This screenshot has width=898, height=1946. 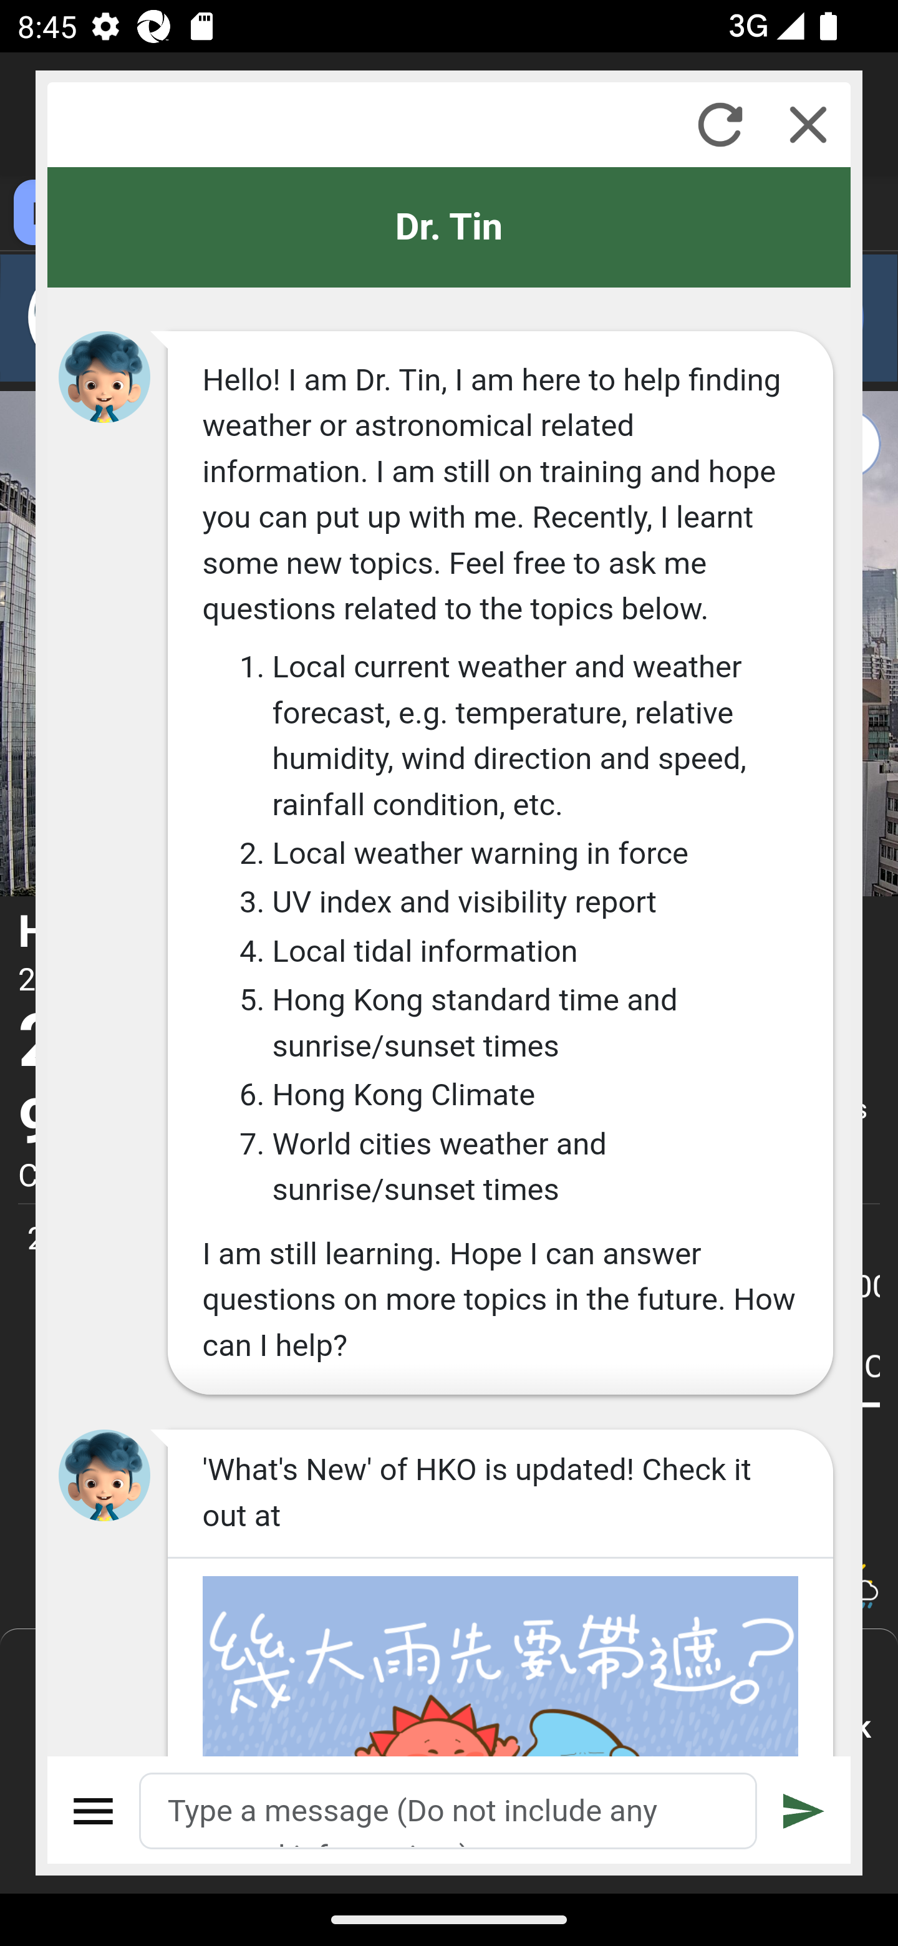 What do you see at coordinates (808, 124) in the screenshot?
I see `Close` at bounding box center [808, 124].